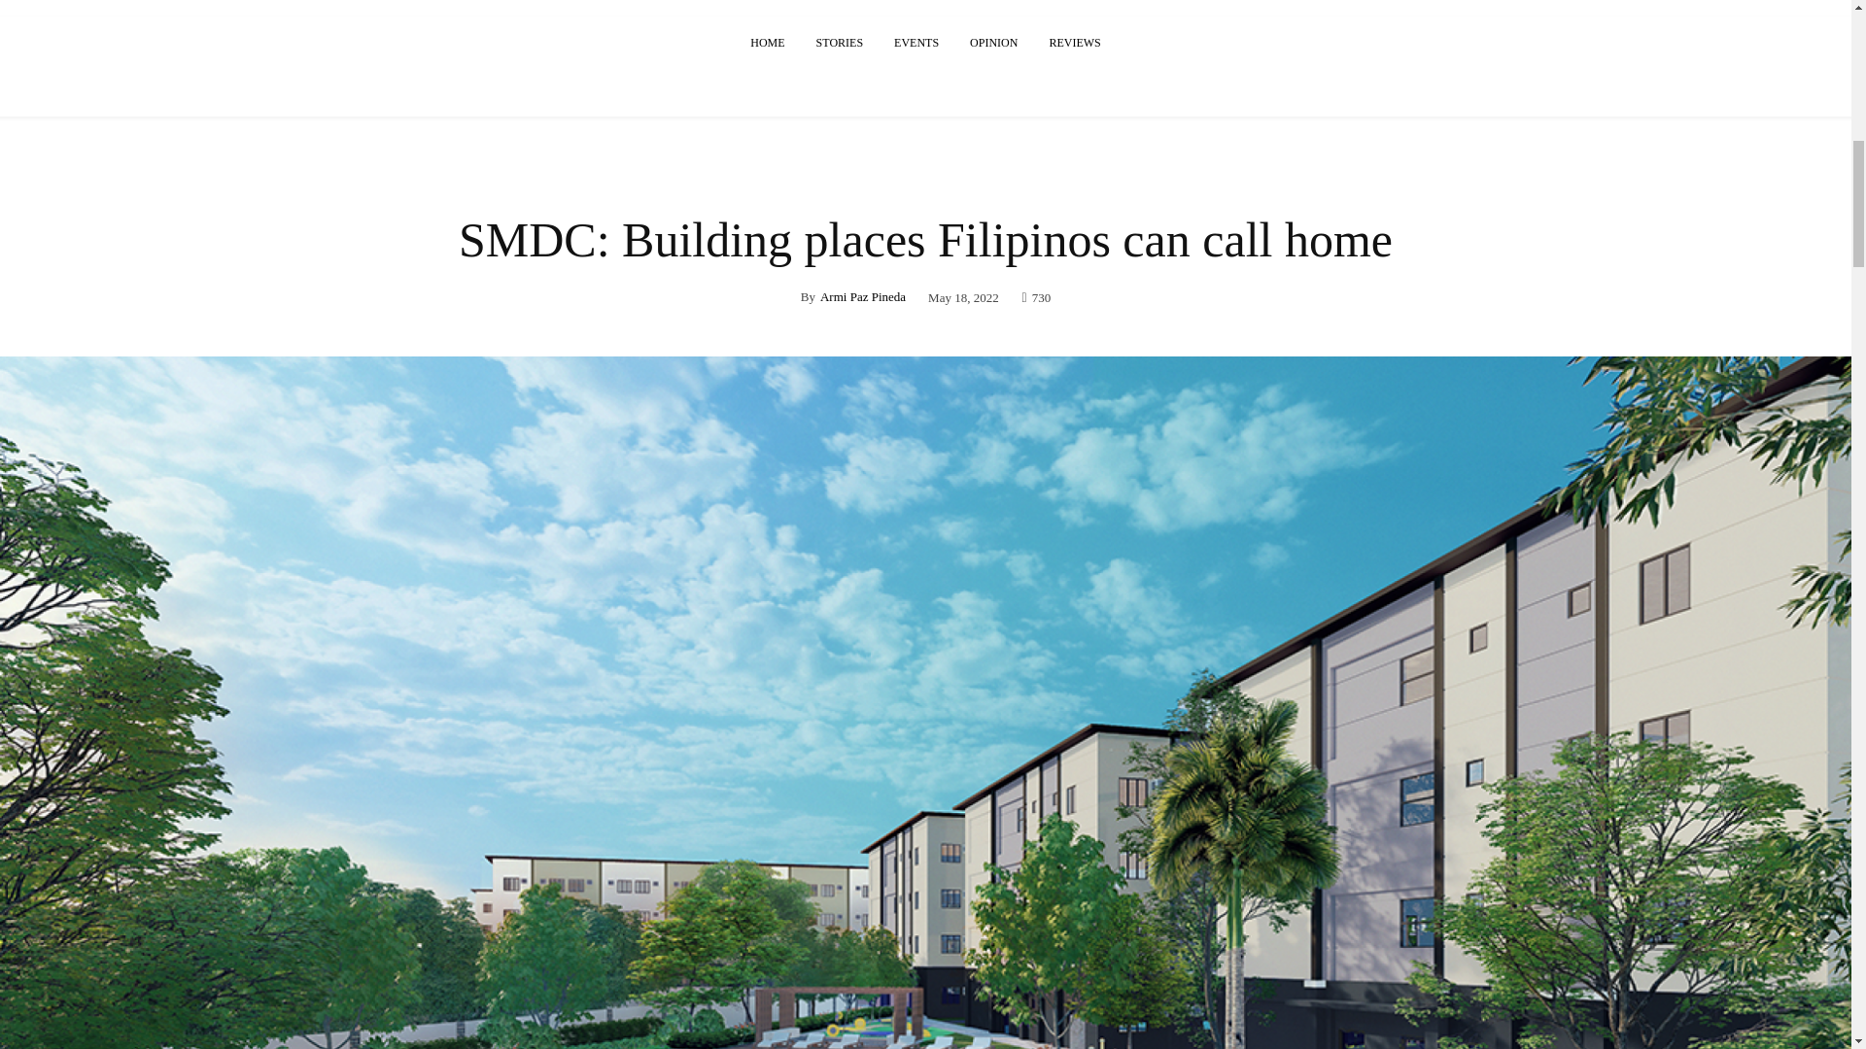  What do you see at coordinates (840, 43) in the screenshot?
I see `STORIES` at bounding box center [840, 43].